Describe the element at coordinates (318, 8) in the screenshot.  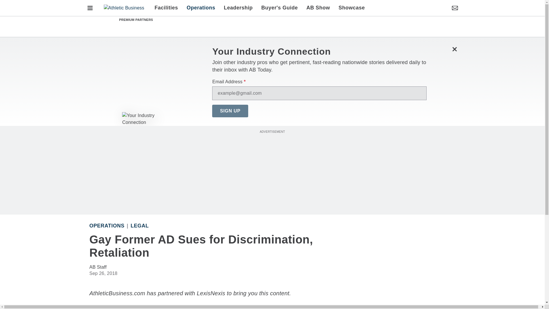
I see `AB Show` at that location.